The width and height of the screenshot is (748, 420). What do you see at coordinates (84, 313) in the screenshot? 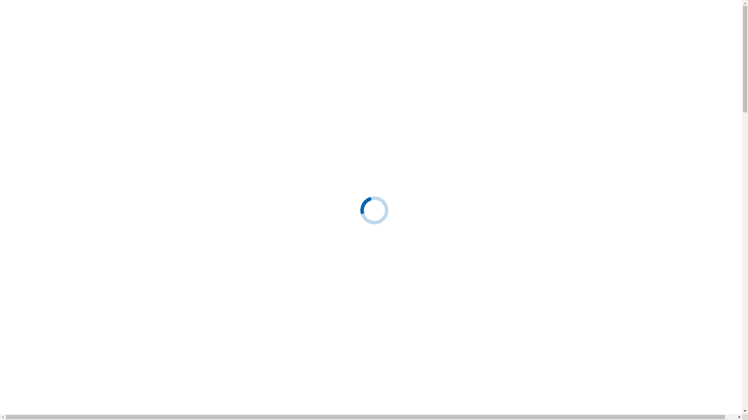
I see `Deposit Bonds` at bounding box center [84, 313].